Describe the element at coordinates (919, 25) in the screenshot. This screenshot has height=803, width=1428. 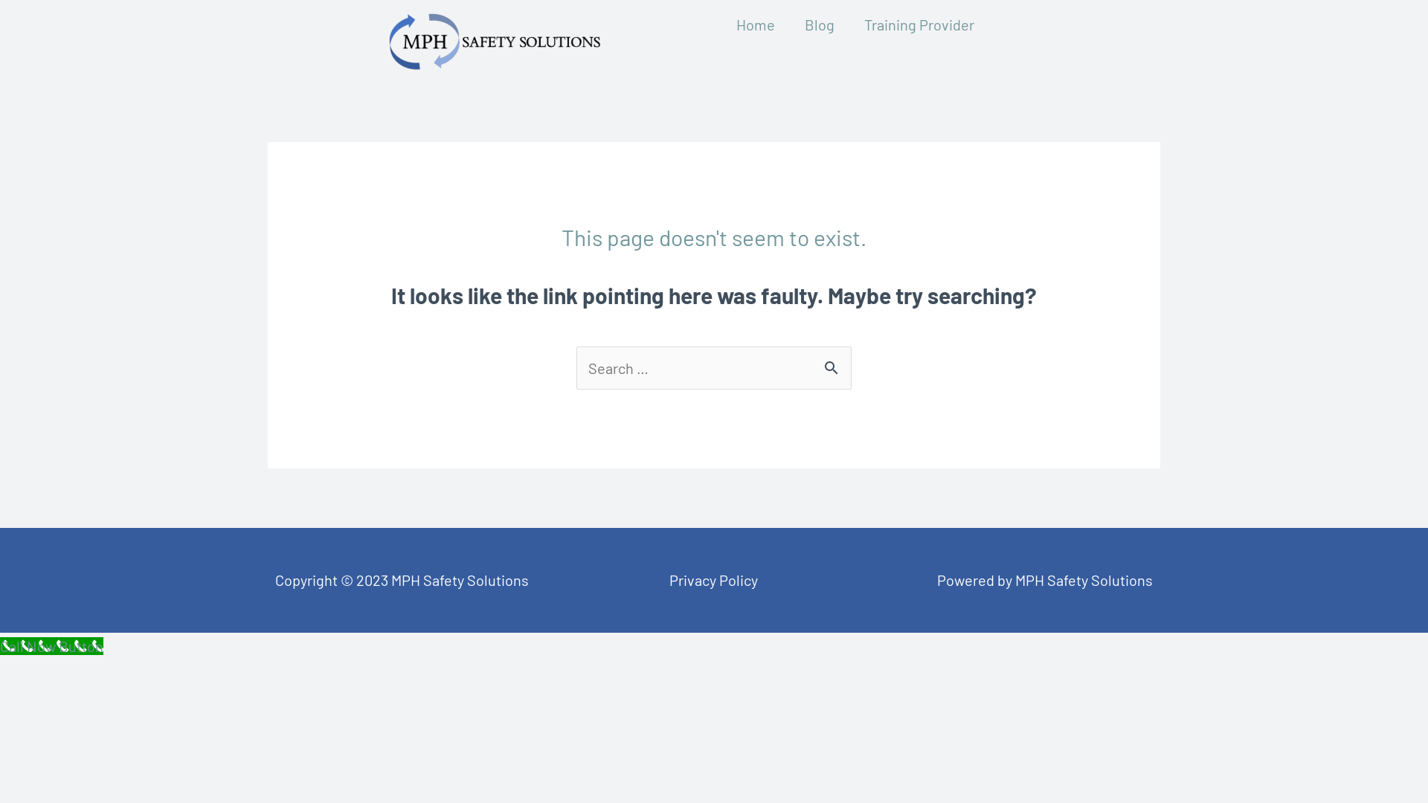
I see `Training Provider` at that location.